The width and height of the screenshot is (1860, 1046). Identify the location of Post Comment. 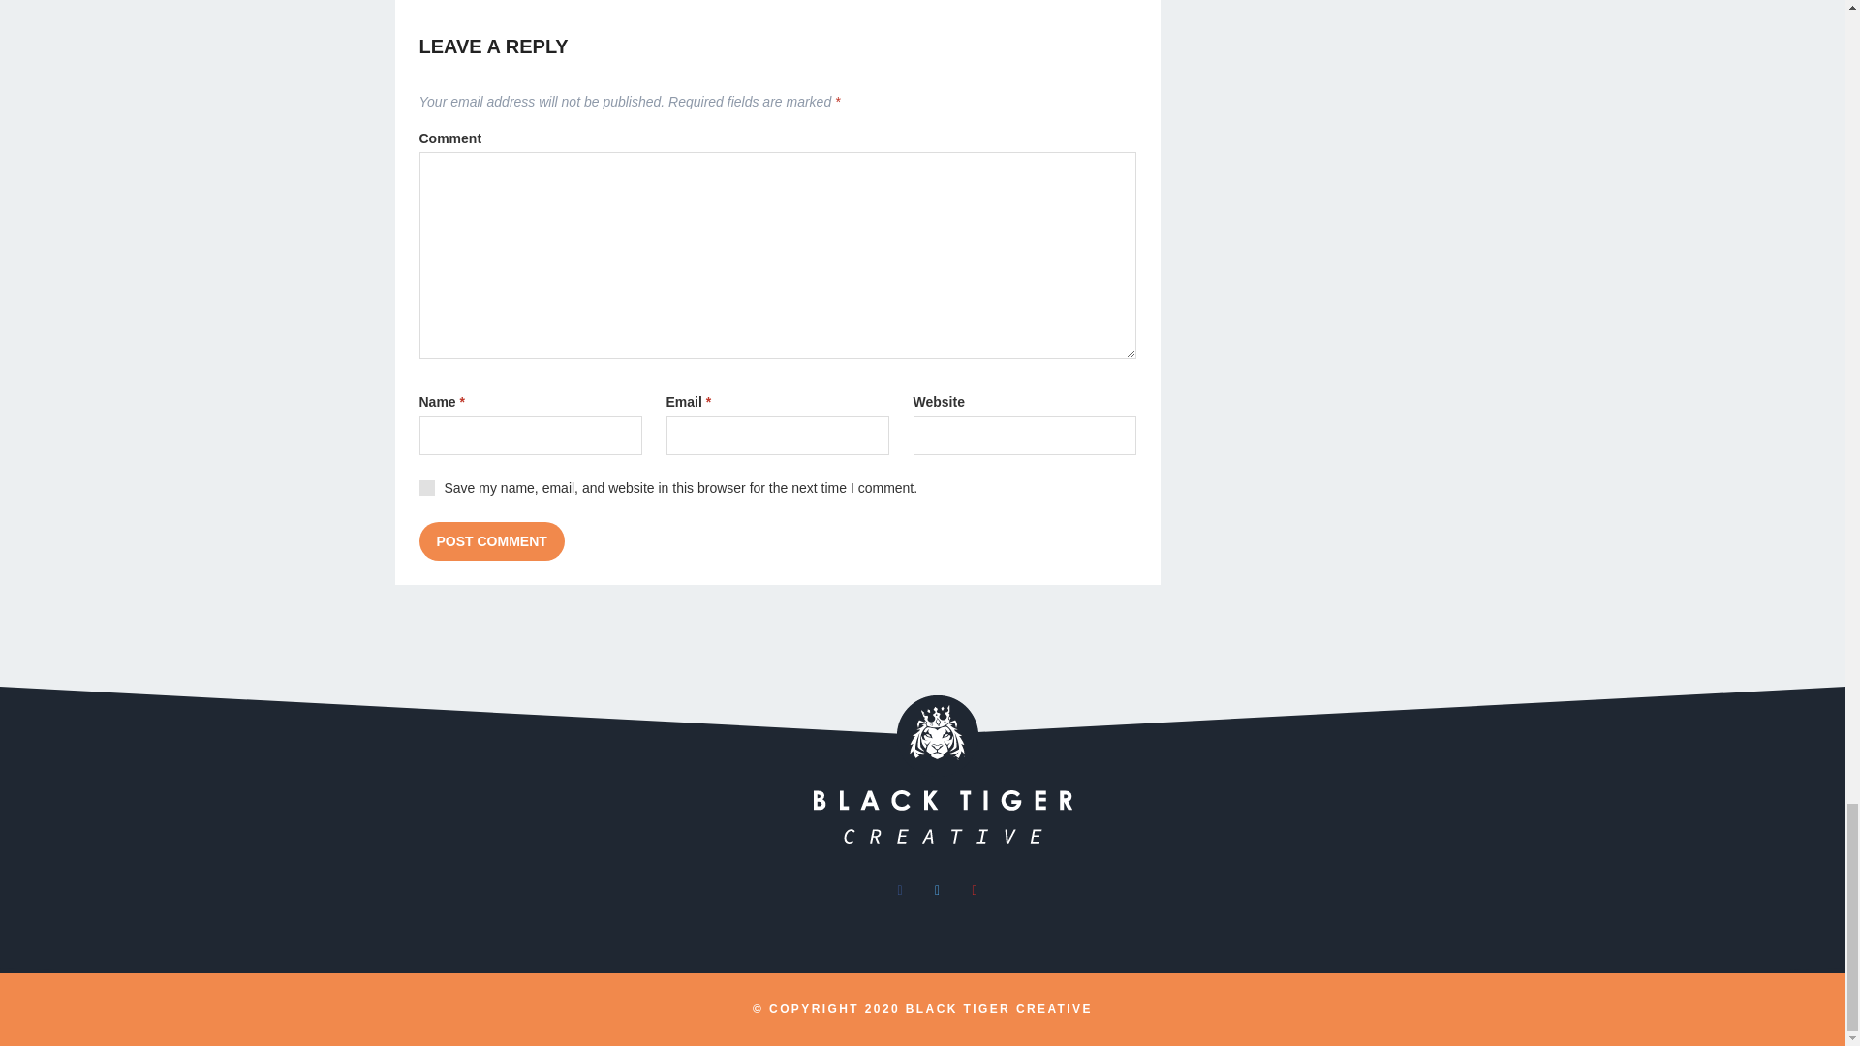
(490, 540).